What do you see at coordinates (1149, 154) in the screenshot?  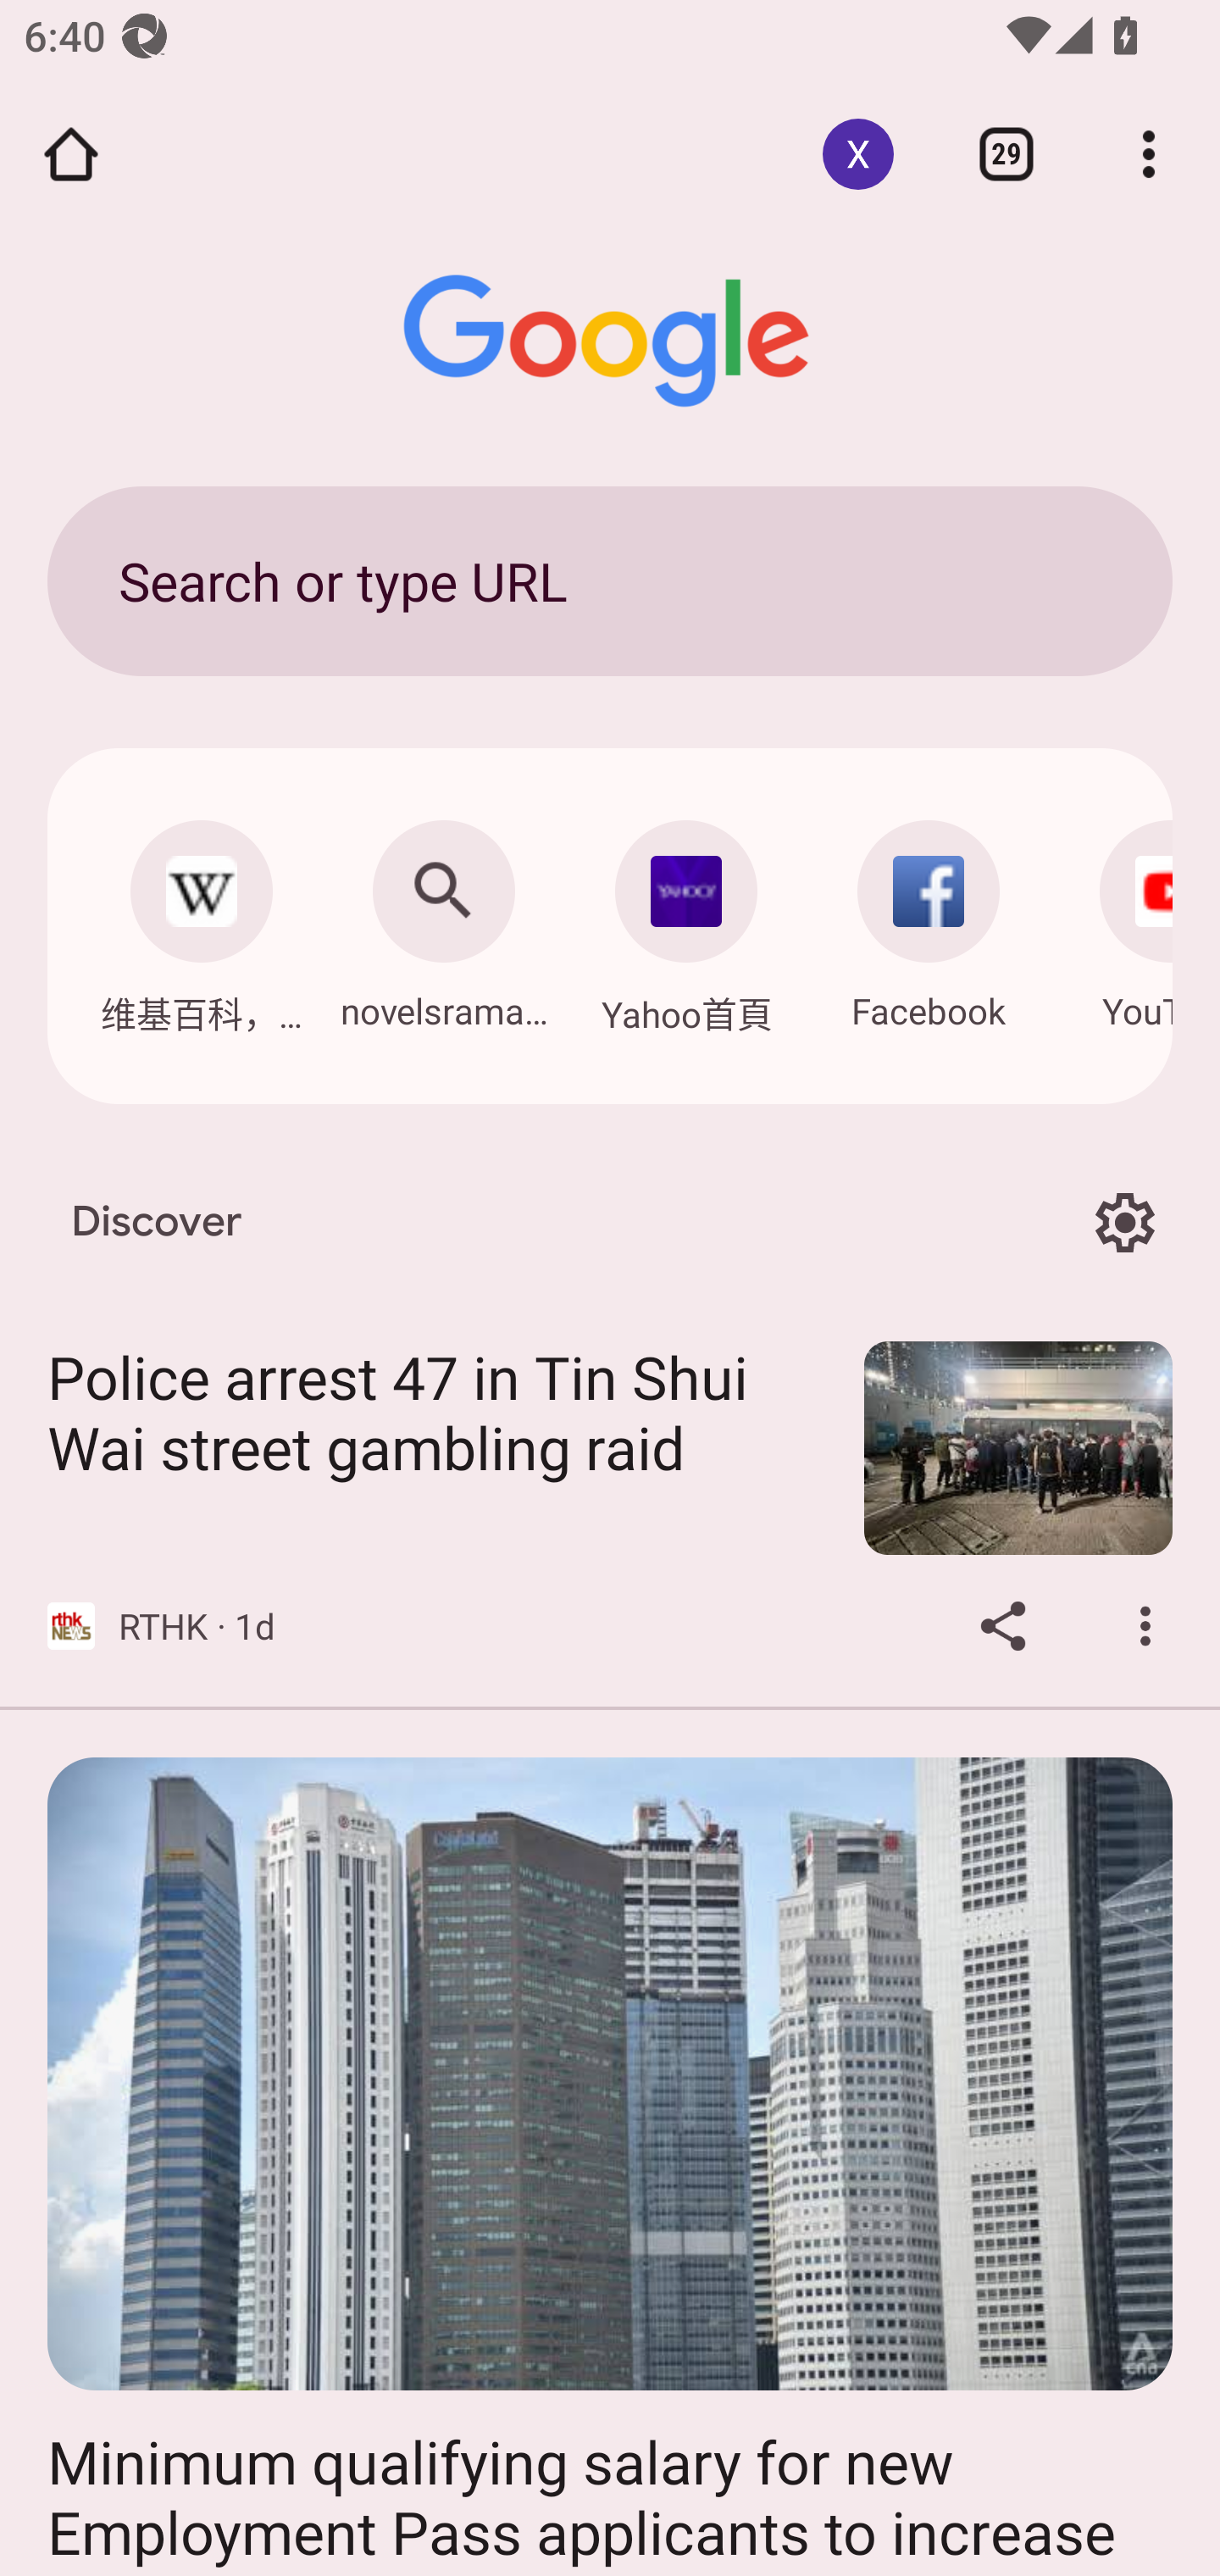 I see `Customize and control Google Chrome` at bounding box center [1149, 154].